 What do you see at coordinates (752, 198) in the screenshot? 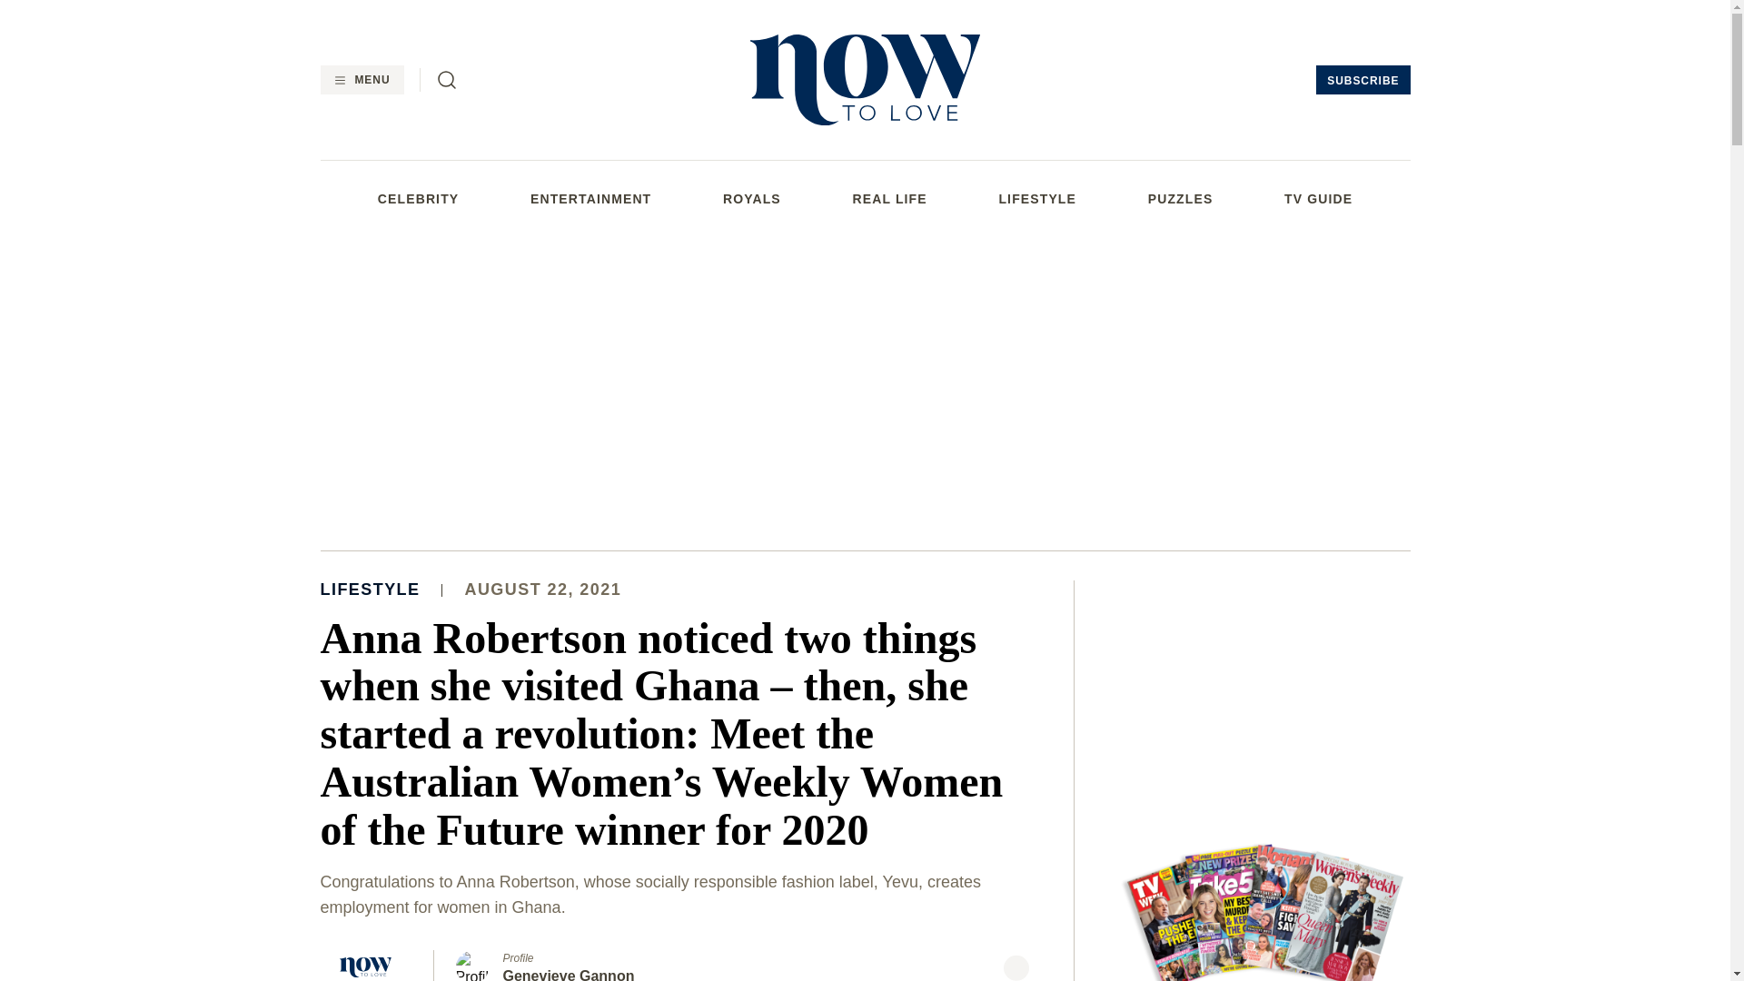
I see `ROYALS` at bounding box center [752, 198].